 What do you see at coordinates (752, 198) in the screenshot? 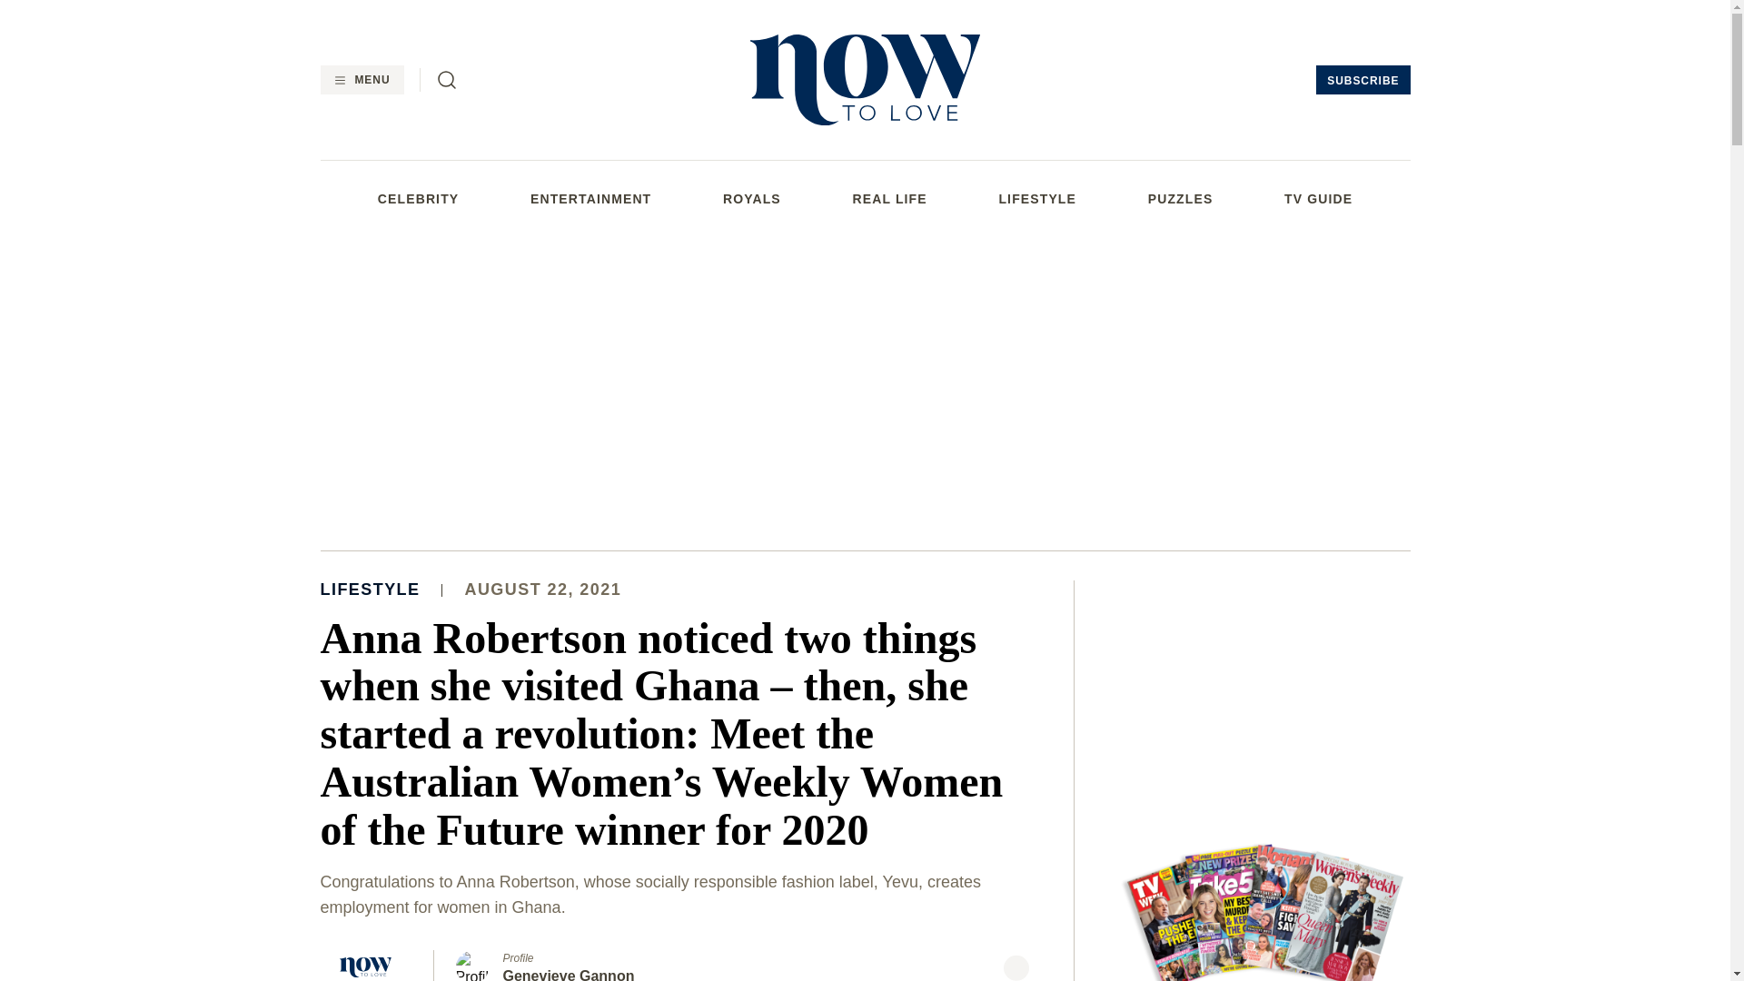
I see `ROYALS` at bounding box center [752, 198].